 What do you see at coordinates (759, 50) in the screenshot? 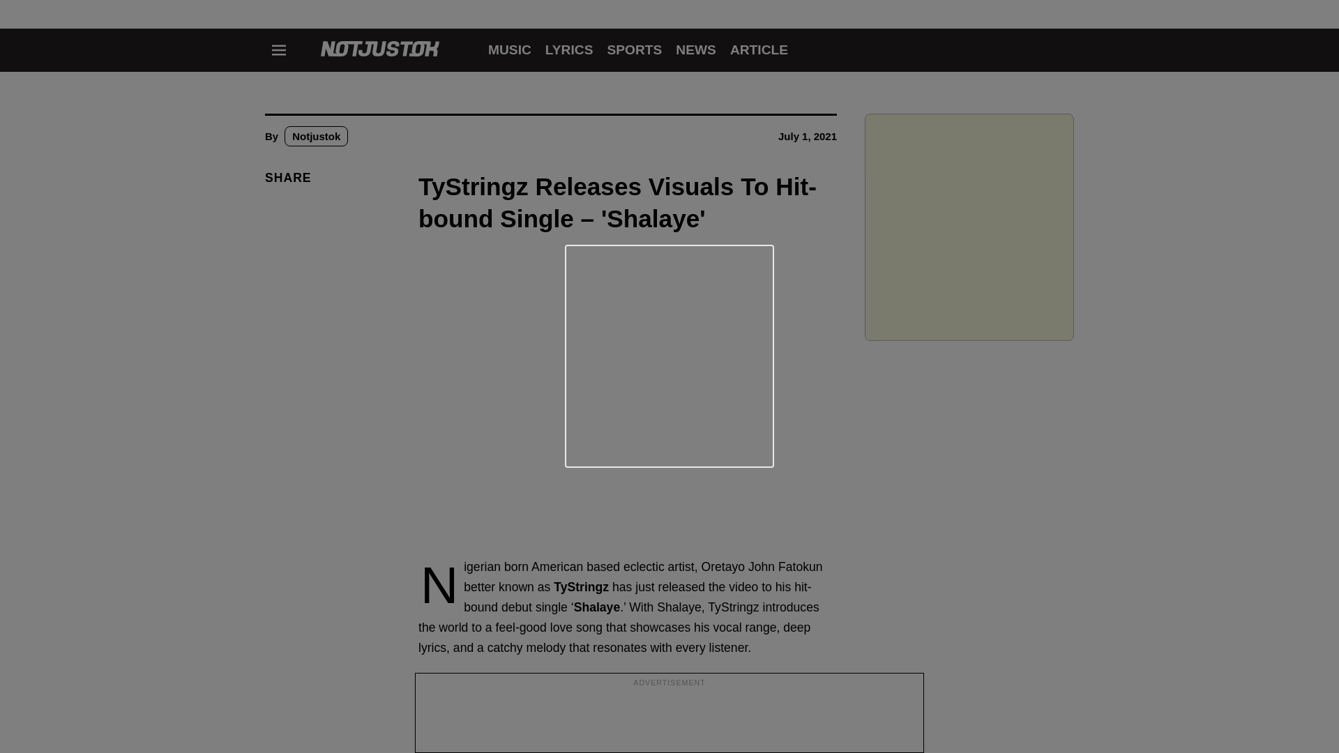
I see `ARTICLE` at bounding box center [759, 50].